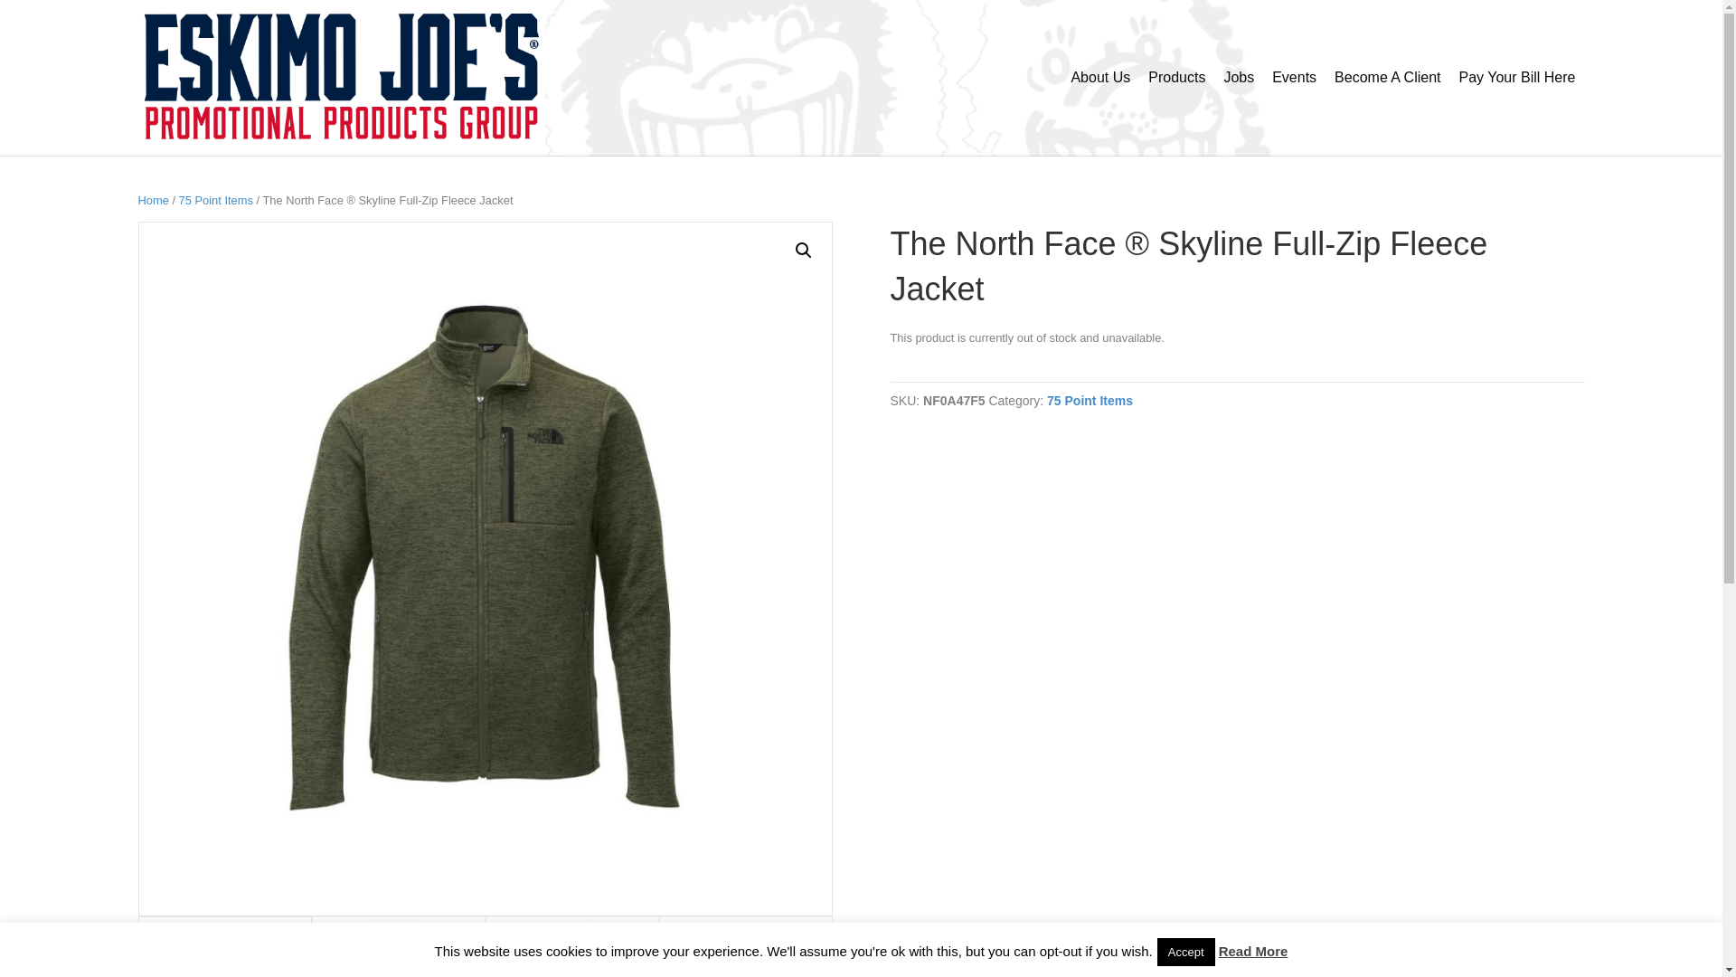  What do you see at coordinates (1175, 78) in the screenshot?
I see `Products` at bounding box center [1175, 78].